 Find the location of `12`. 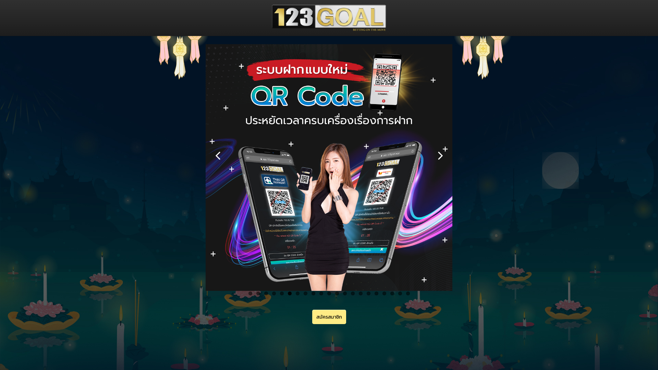

12 is located at coordinates (337, 293).